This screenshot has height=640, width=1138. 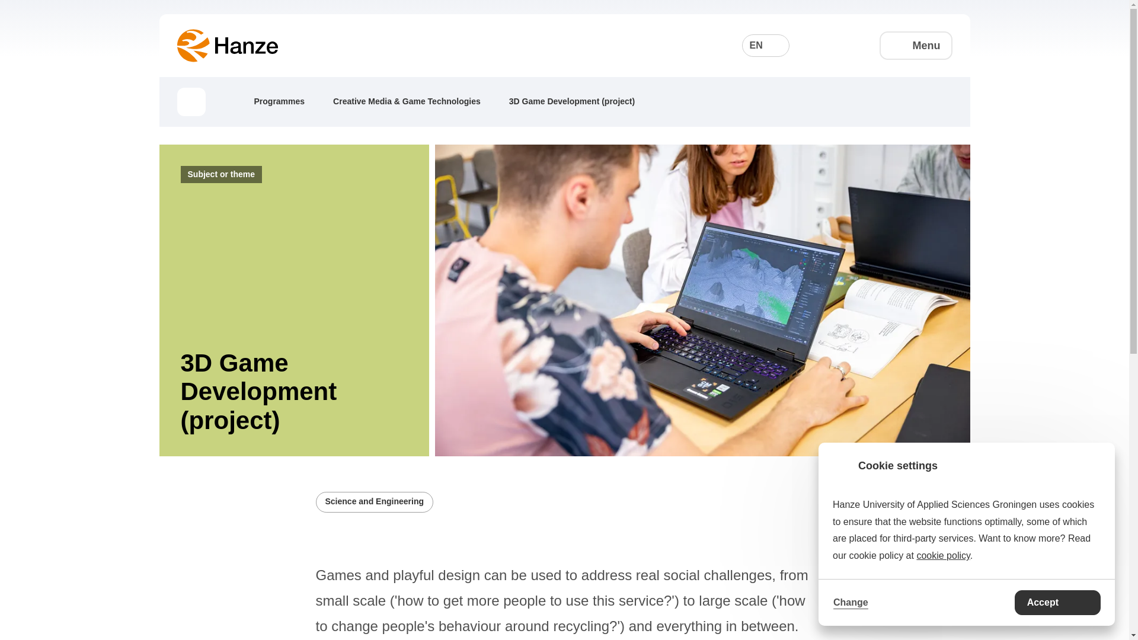 What do you see at coordinates (288, 101) in the screenshot?
I see `Programmes` at bounding box center [288, 101].